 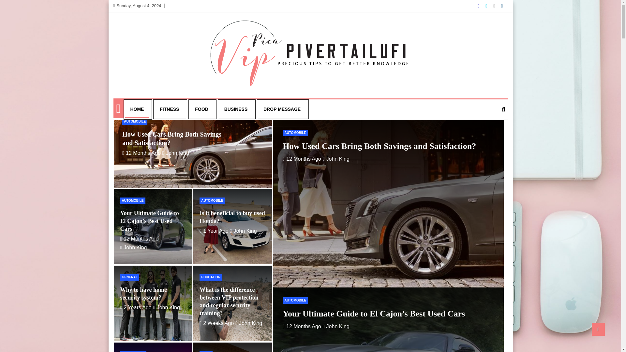 What do you see at coordinates (216, 323) in the screenshot?
I see `2 Weeks Ago` at bounding box center [216, 323].